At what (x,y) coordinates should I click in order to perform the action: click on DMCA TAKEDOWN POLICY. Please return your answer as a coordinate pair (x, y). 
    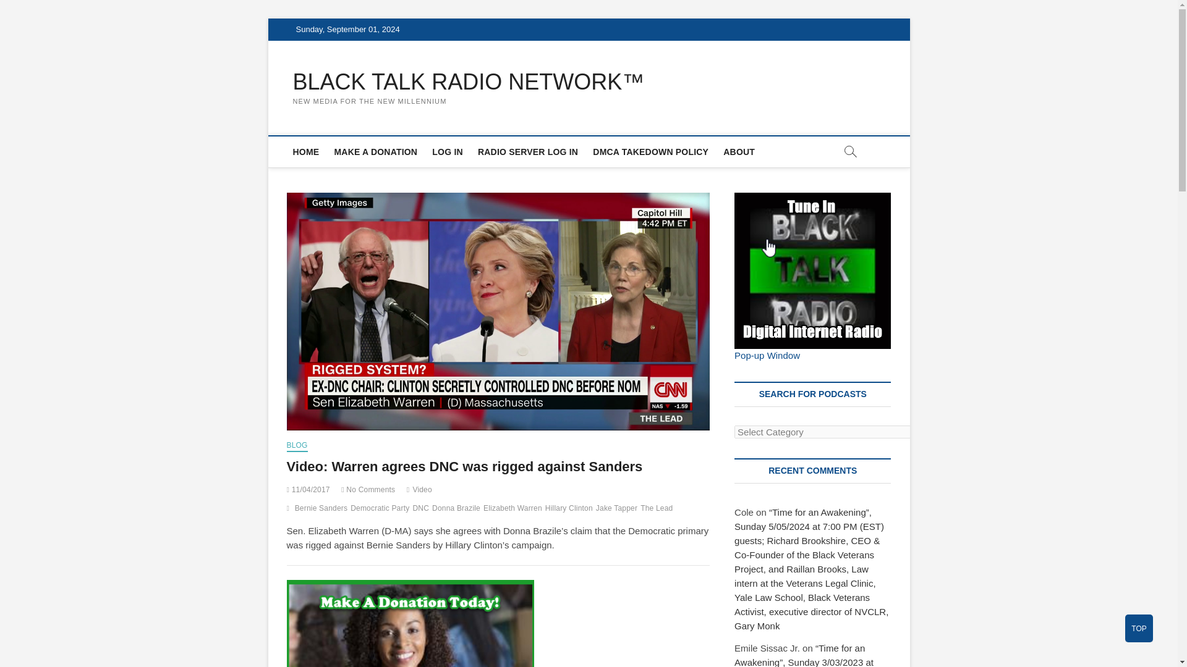
    Looking at the image, I should click on (650, 152).